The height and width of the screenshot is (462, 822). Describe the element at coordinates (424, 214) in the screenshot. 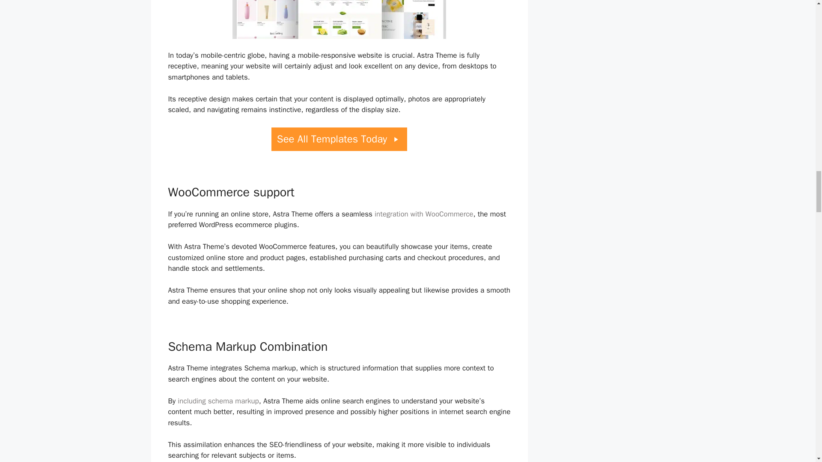

I see `integration with WooCommerce` at that location.